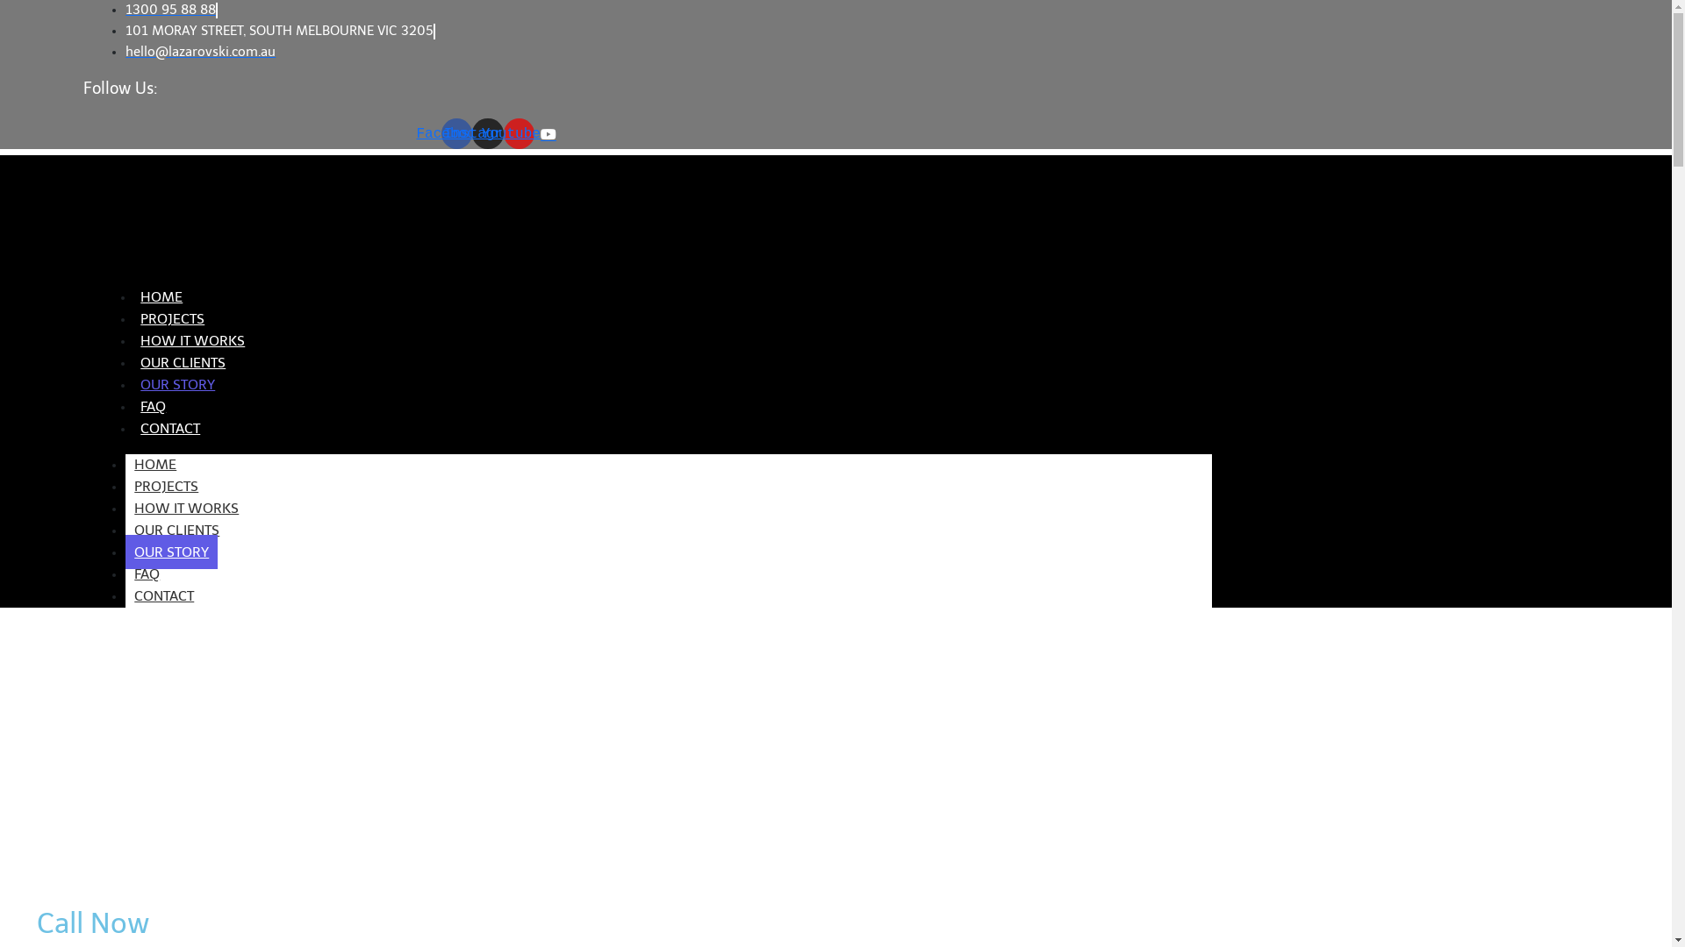  What do you see at coordinates (161, 296) in the screenshot?
I see `HOME` at bounding box center [161, 296].